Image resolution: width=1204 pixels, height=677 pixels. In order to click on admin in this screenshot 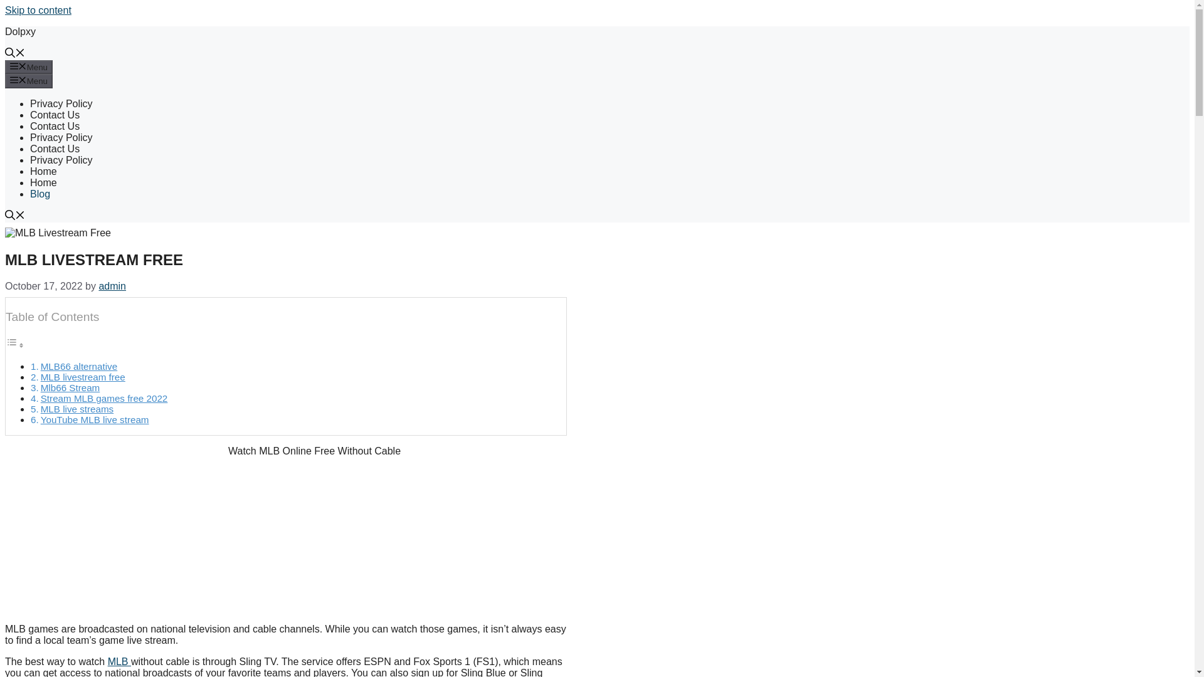, I will do `click(112, 286)`.